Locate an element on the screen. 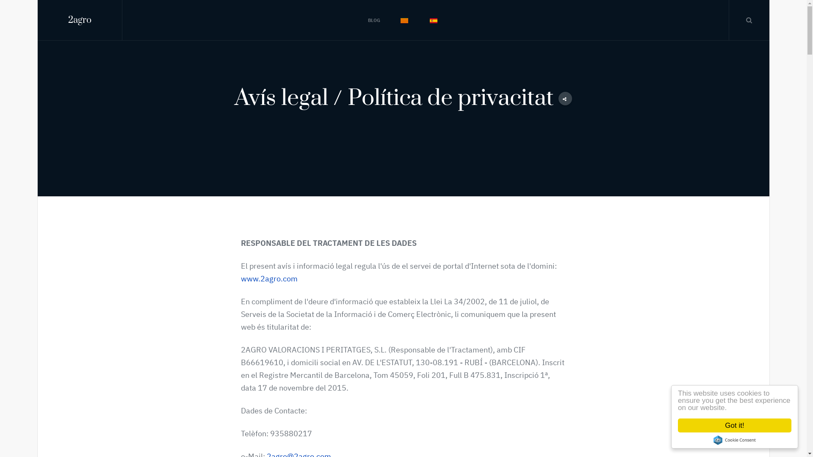 Image resolution: width=813 pixels, height=457 pixels. www.2agro.com is located at coordinates (269, 278).